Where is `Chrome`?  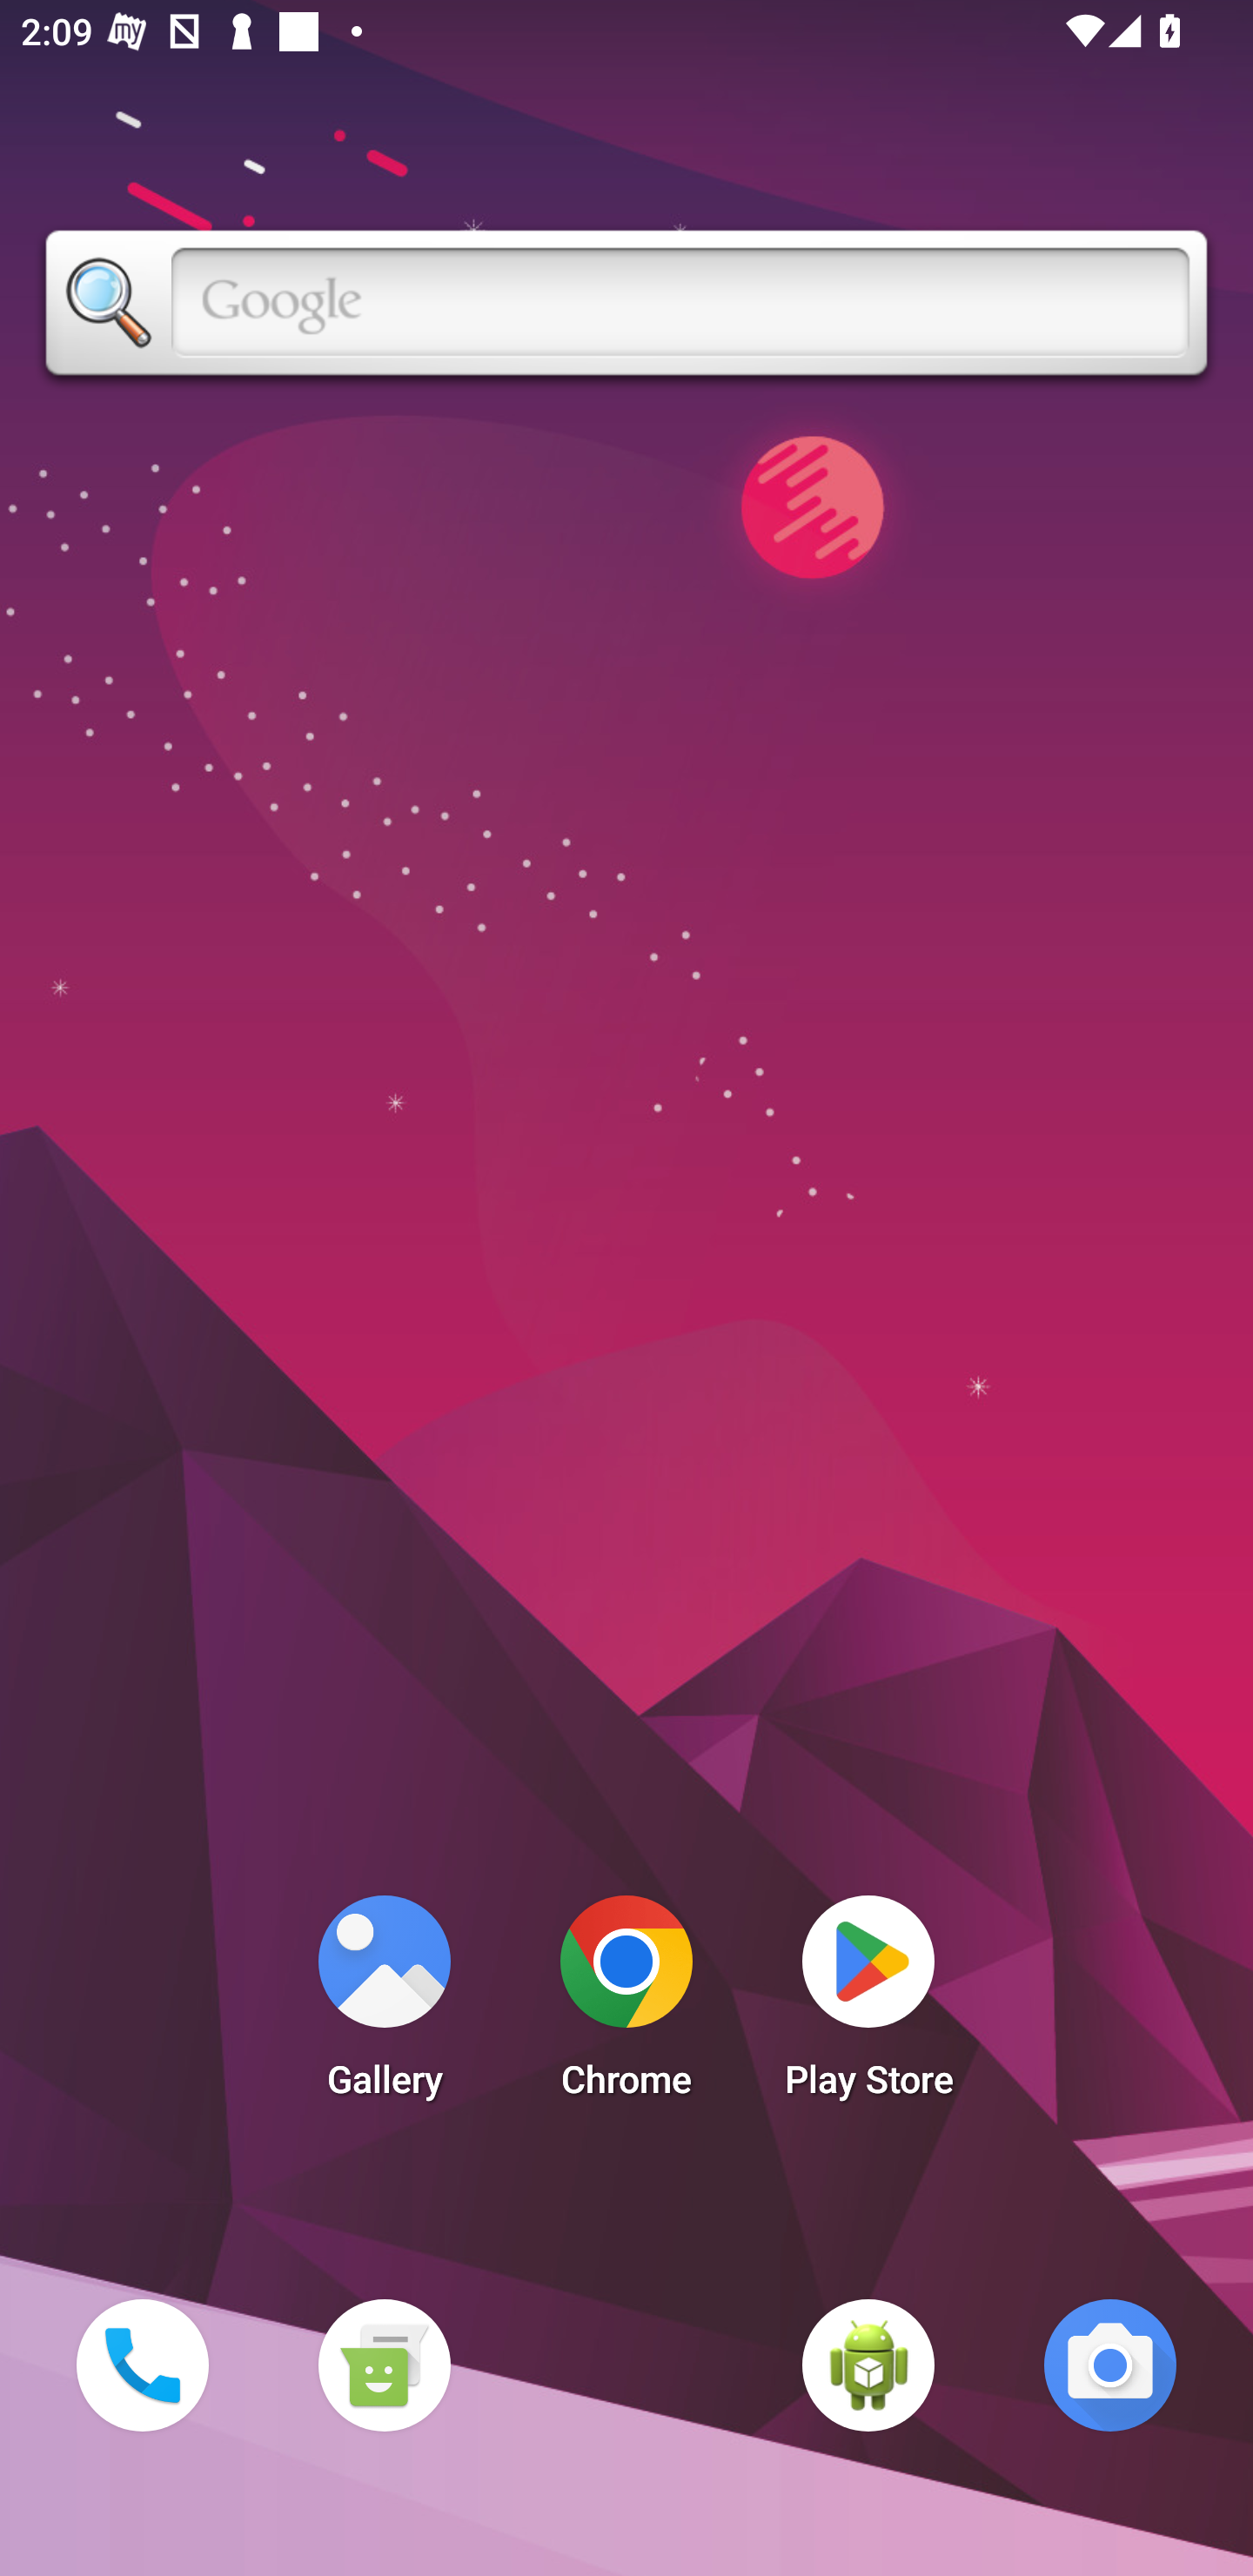 Chrome is located at coordinates (626, 2005).